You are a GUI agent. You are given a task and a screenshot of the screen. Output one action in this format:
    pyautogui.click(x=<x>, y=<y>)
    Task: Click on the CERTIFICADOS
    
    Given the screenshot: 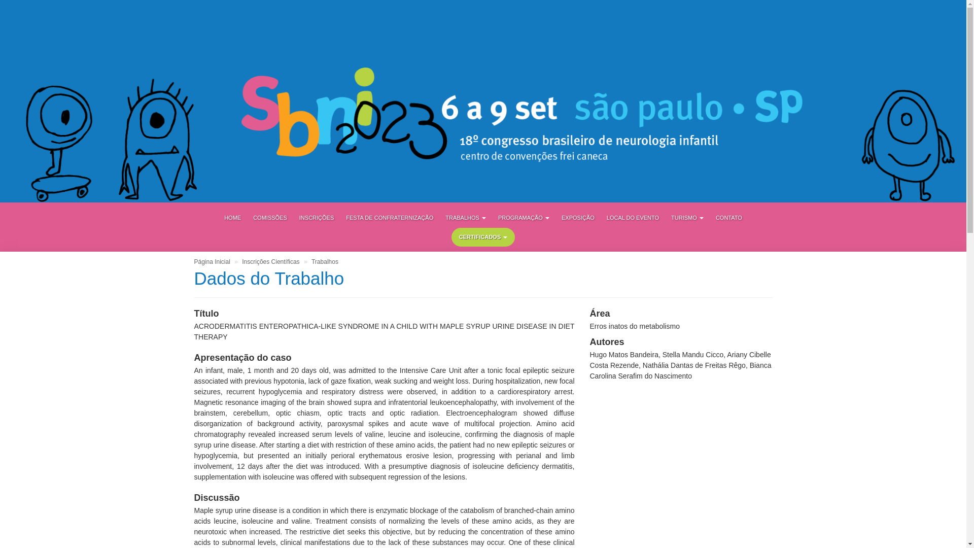 What is the action you would take?
    pyautogui.click(x=483, y=237)
    